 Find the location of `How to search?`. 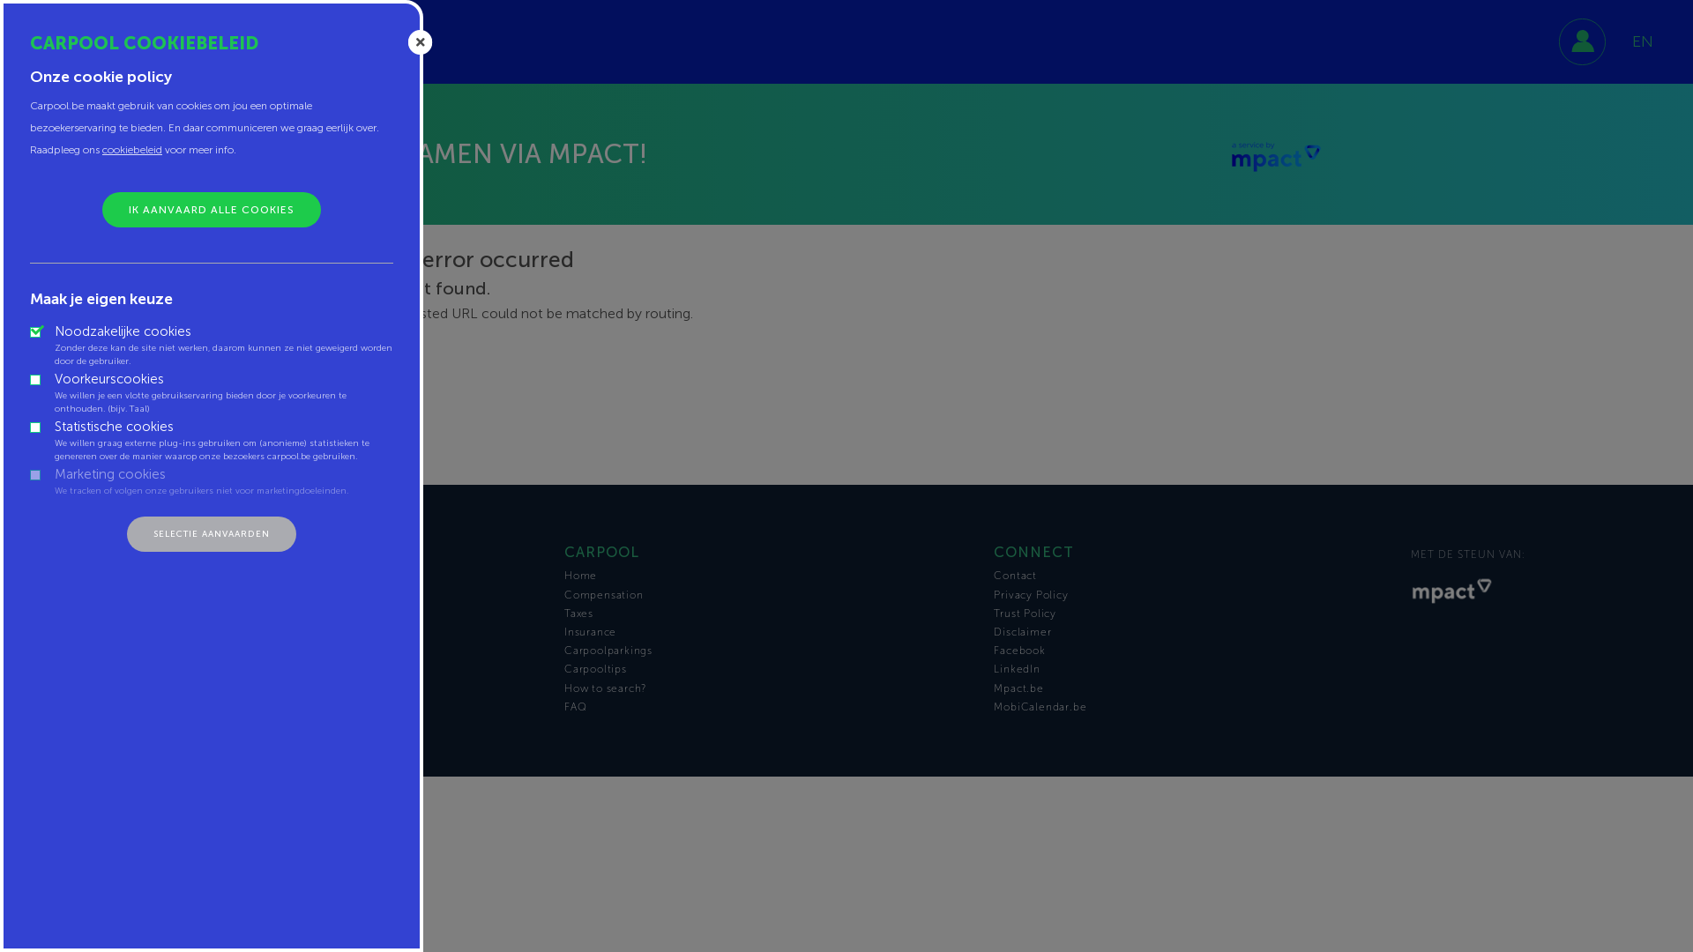

How to search? is located at coordinates (766, 688).